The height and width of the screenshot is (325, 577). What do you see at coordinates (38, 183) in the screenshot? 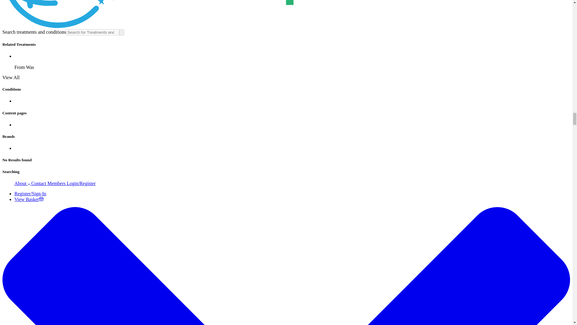
I see `Contact` at bounding box center [38, 183].